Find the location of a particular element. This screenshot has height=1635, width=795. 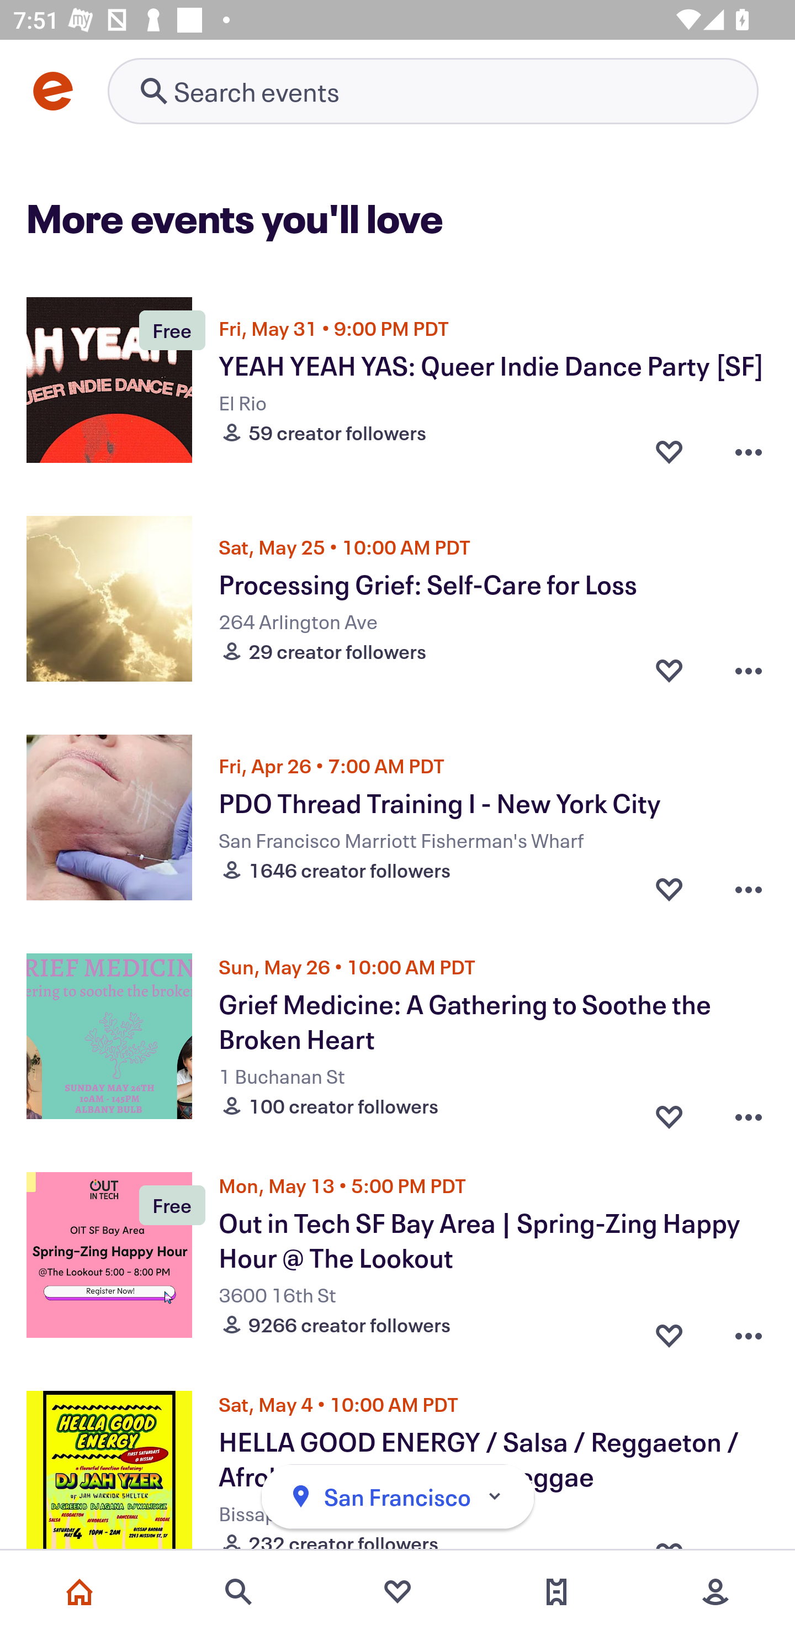

San Francisco is located at coordinates (397, 1497).